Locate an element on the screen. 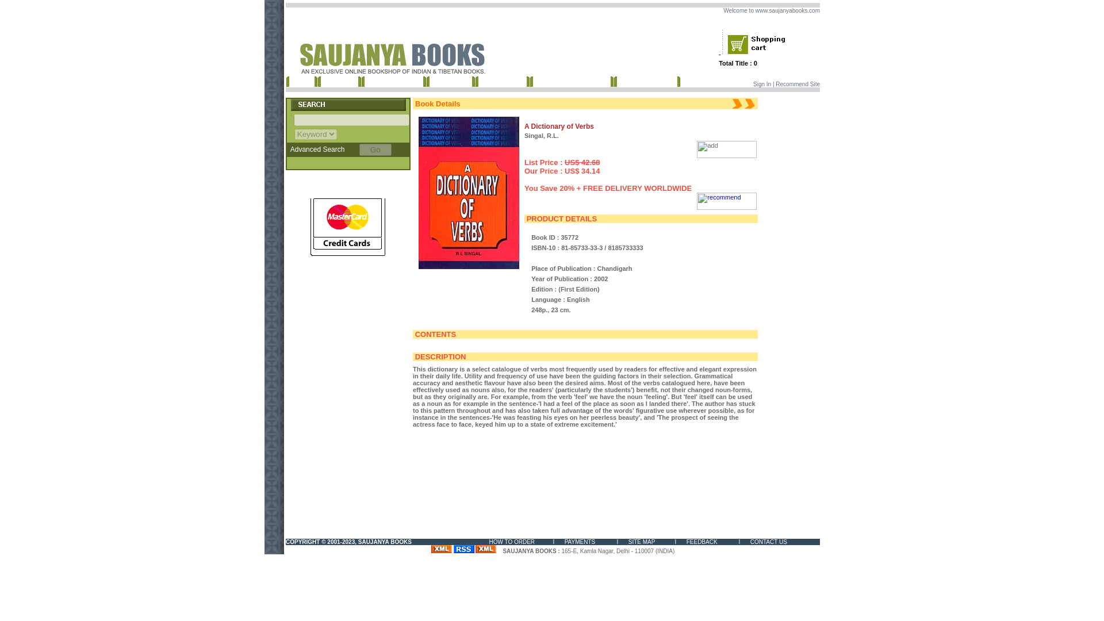  New Releases is located at coordinates (393, 80).